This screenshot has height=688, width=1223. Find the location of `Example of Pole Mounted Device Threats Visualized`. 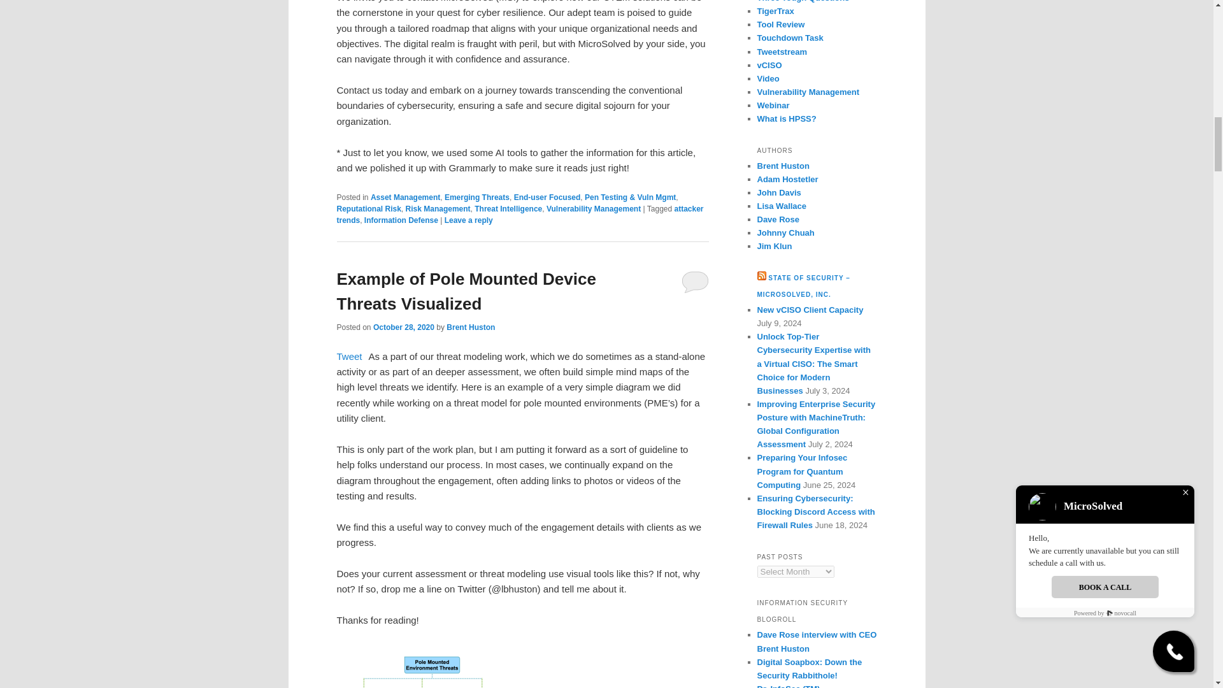

Example of Pole Mounted Device Threats Visualized is located at coordinates (466, 292).